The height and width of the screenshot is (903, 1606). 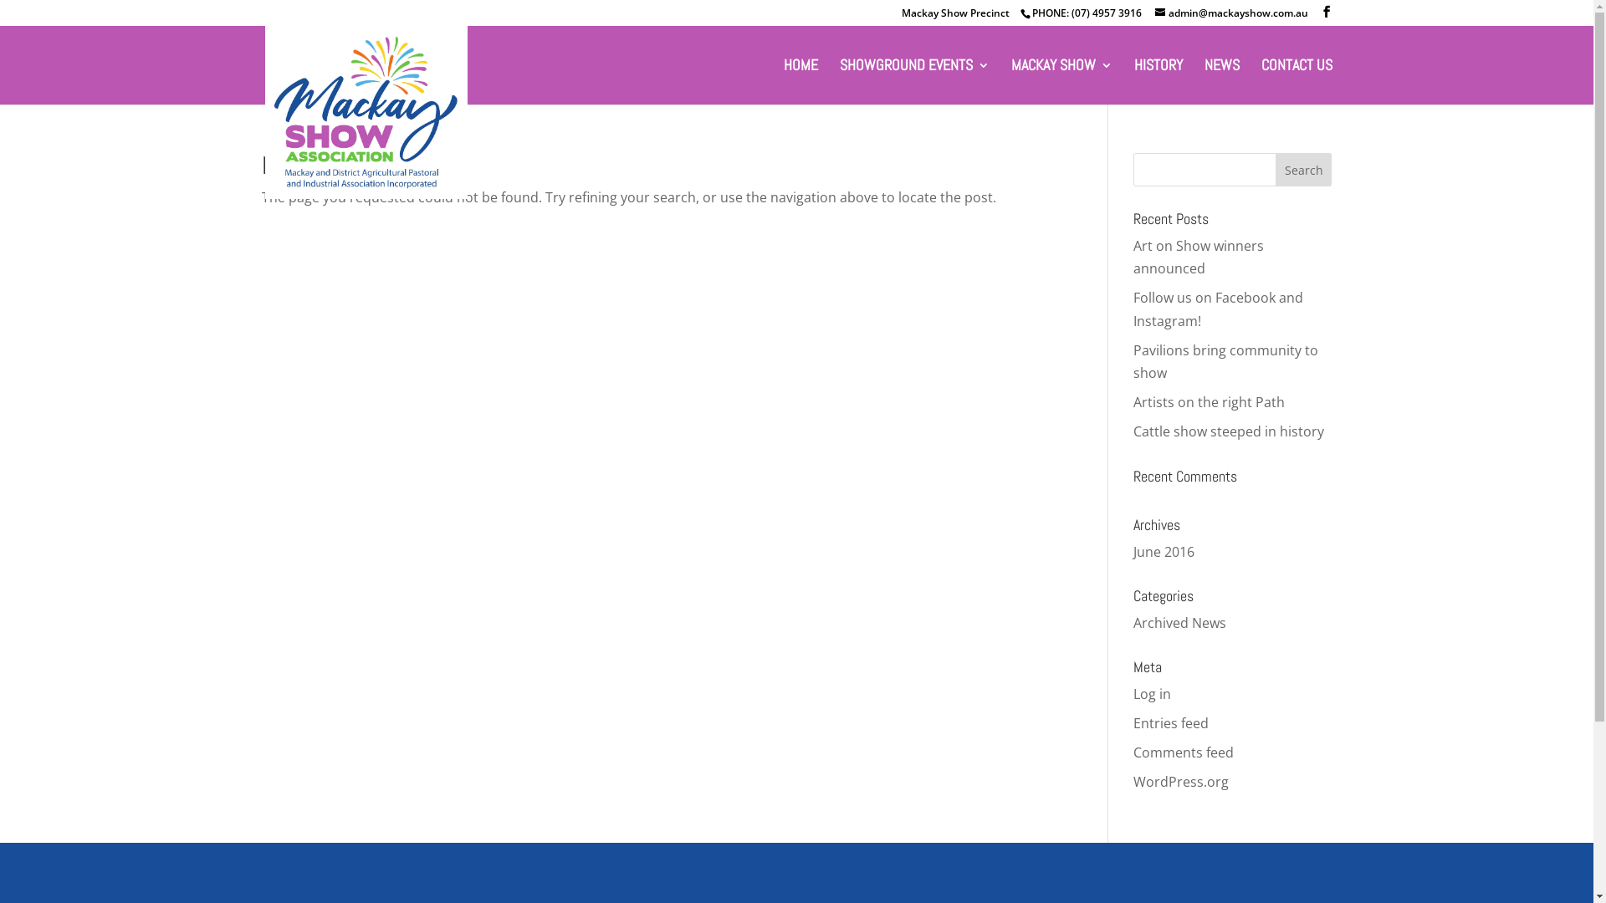 What do you see at coordinates (1171, 723) in the screenshot?
I see `Entries feed` at bounding box center [1171, 723].